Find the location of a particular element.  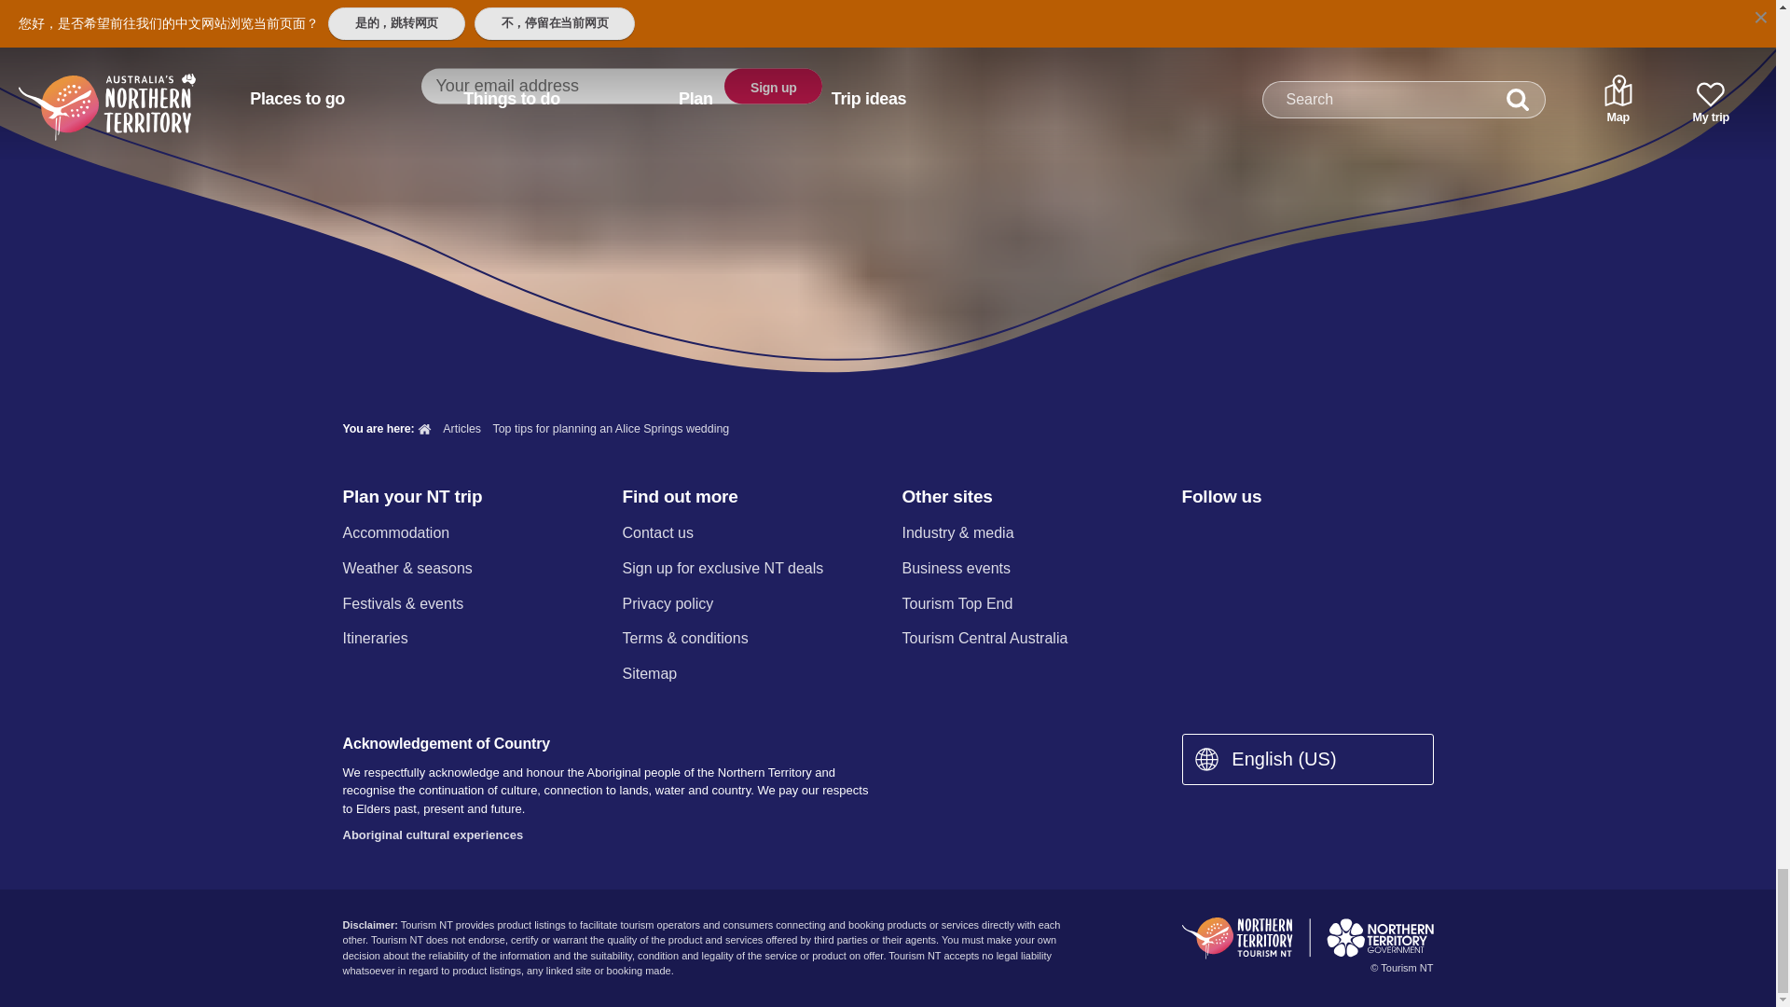

Twitter is located at coordinates (1291, 535).